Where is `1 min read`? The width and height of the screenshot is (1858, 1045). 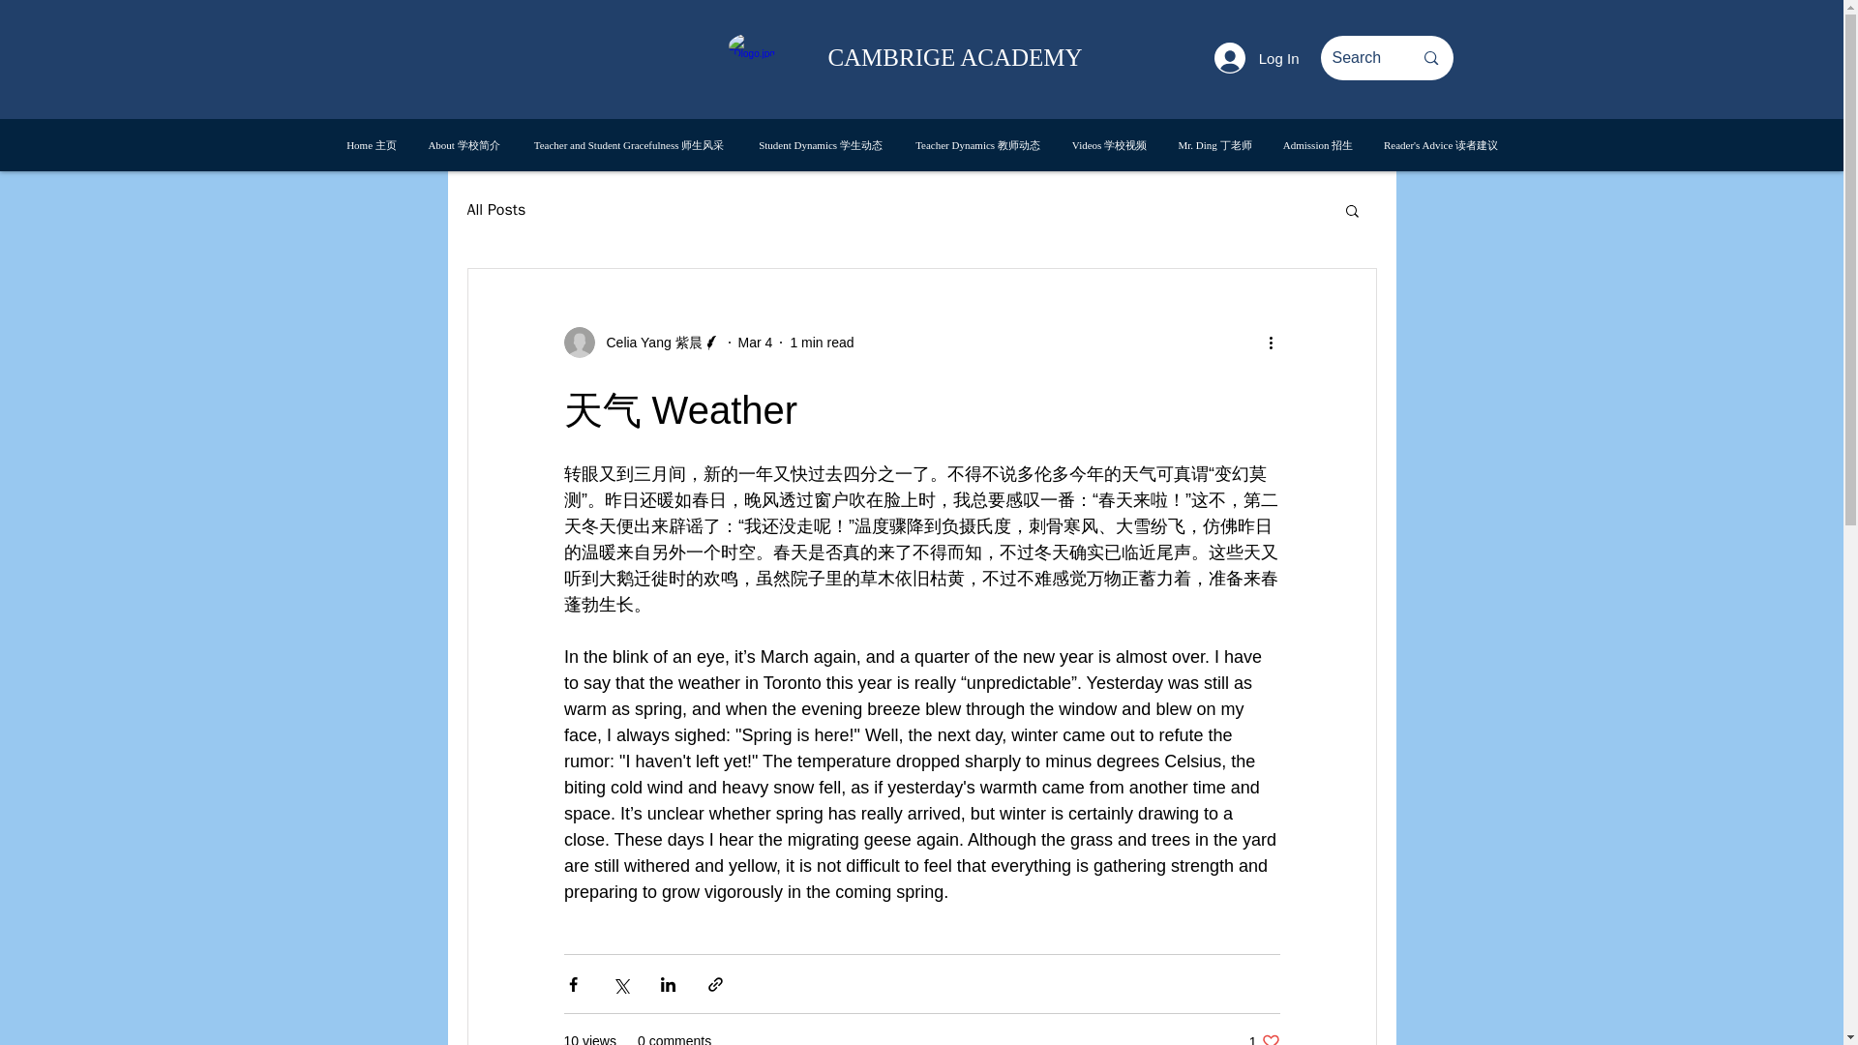 1 min read is located at coordinates (1256, 58).